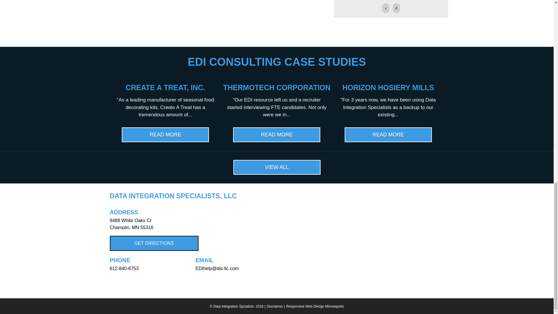 The image size is (558, 314). What do you see at coordinates (388, 135) in the screenshot?
I see `READ MORE` at bounding box center [388, 135].